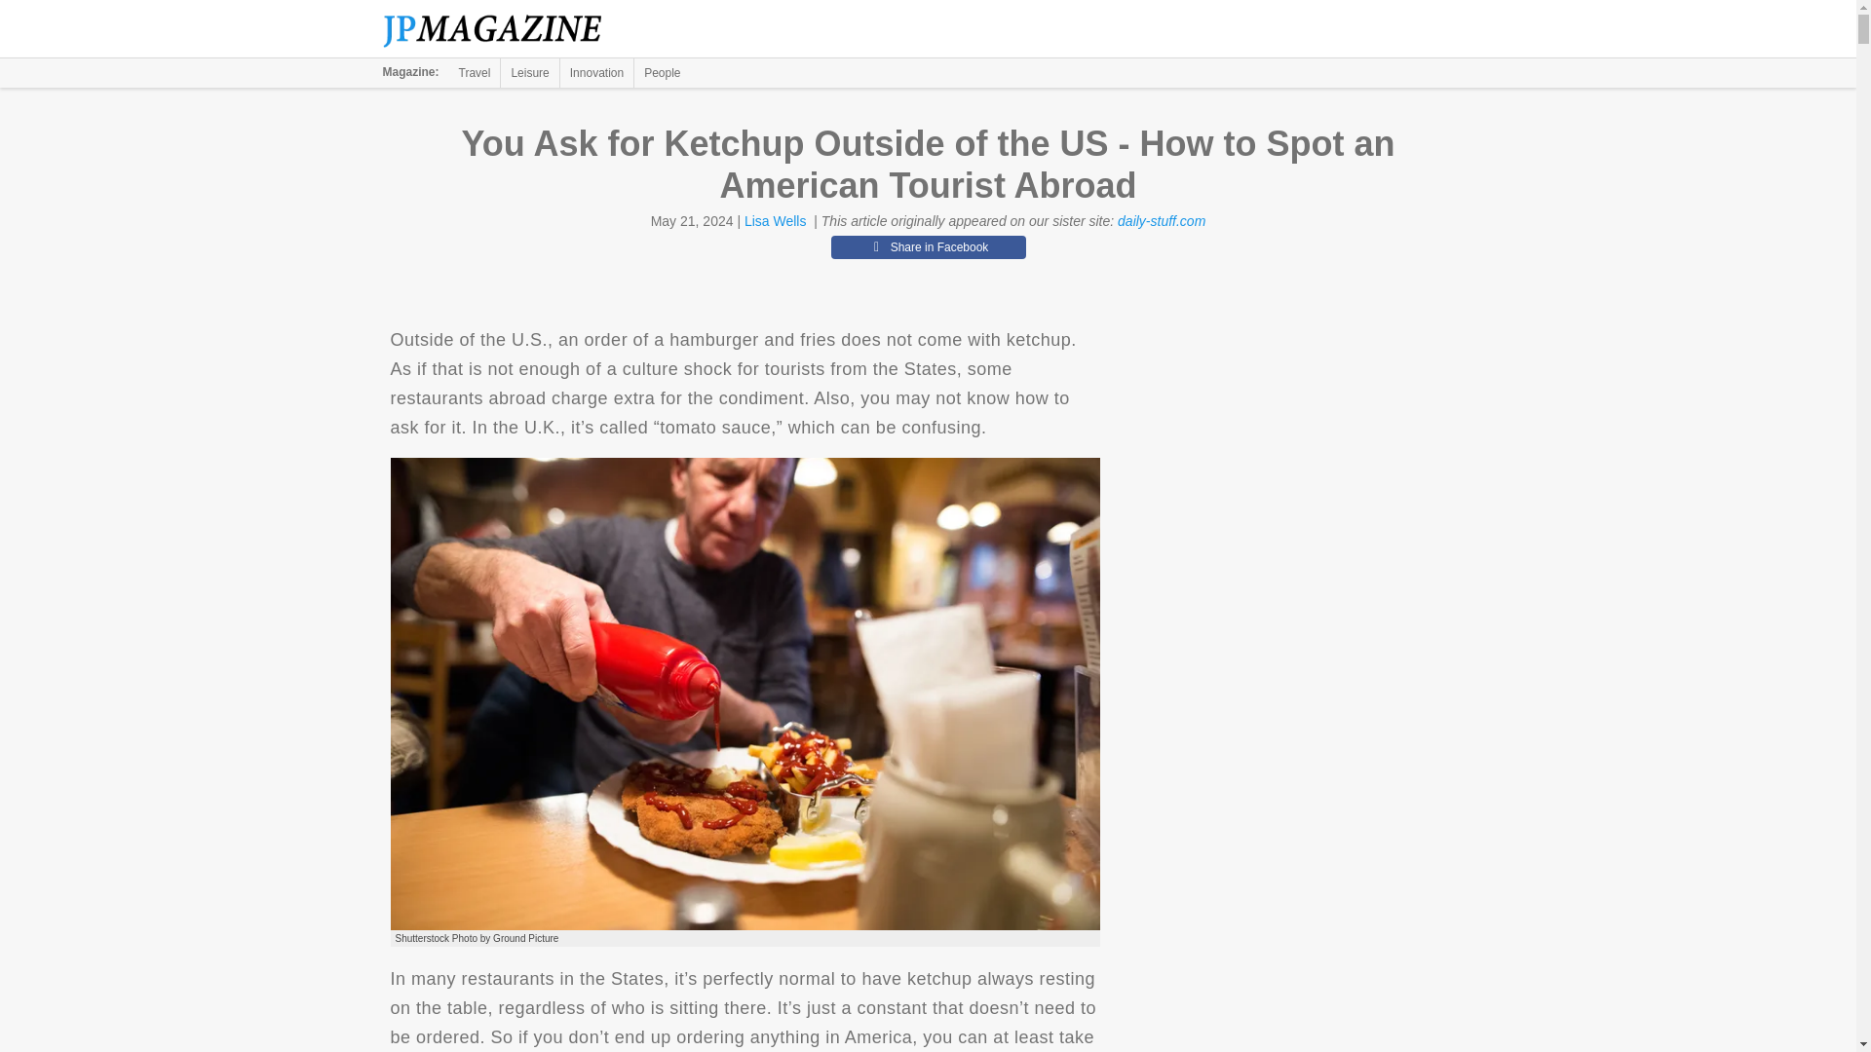  I want to click on Leisure, so click(529, 72).